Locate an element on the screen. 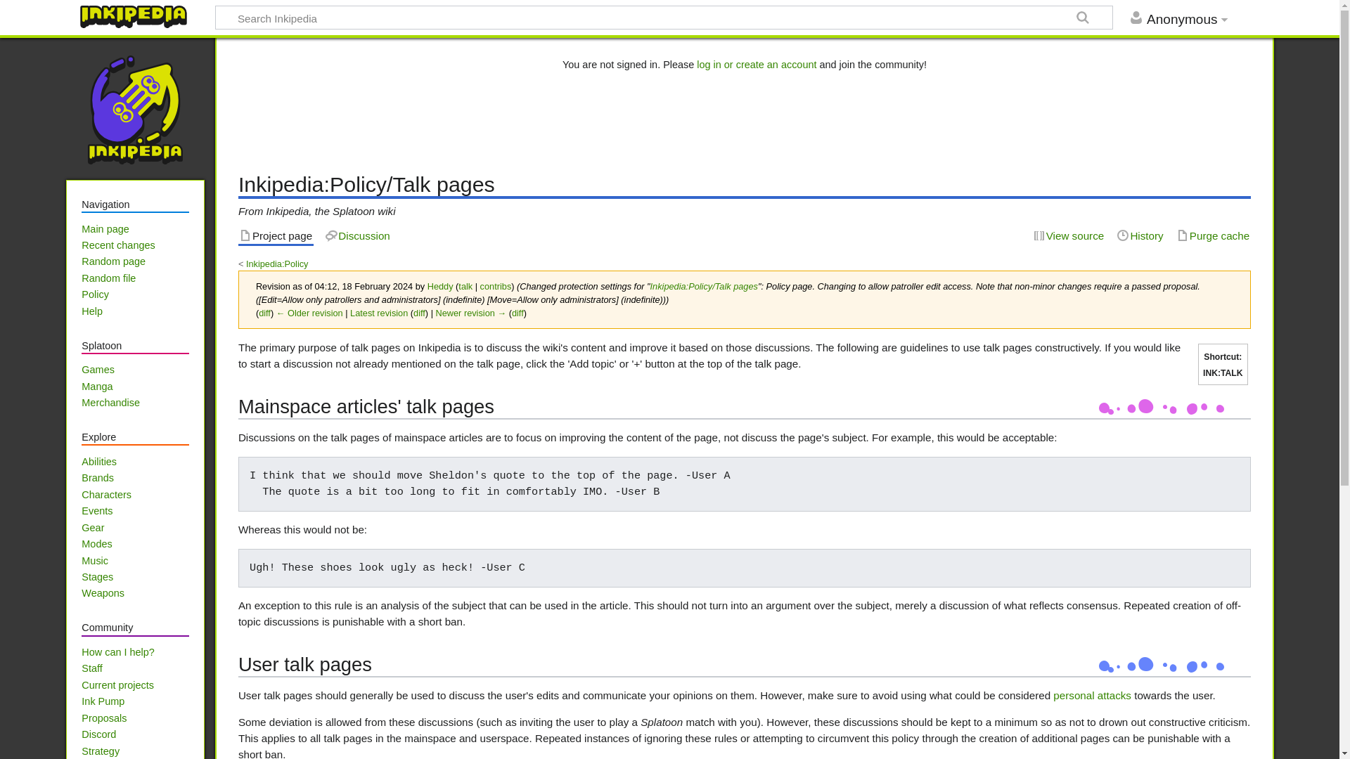 Image resolution: width=1350 pixels, height=759 pixels. View source is located at coordinates (1069, 236).